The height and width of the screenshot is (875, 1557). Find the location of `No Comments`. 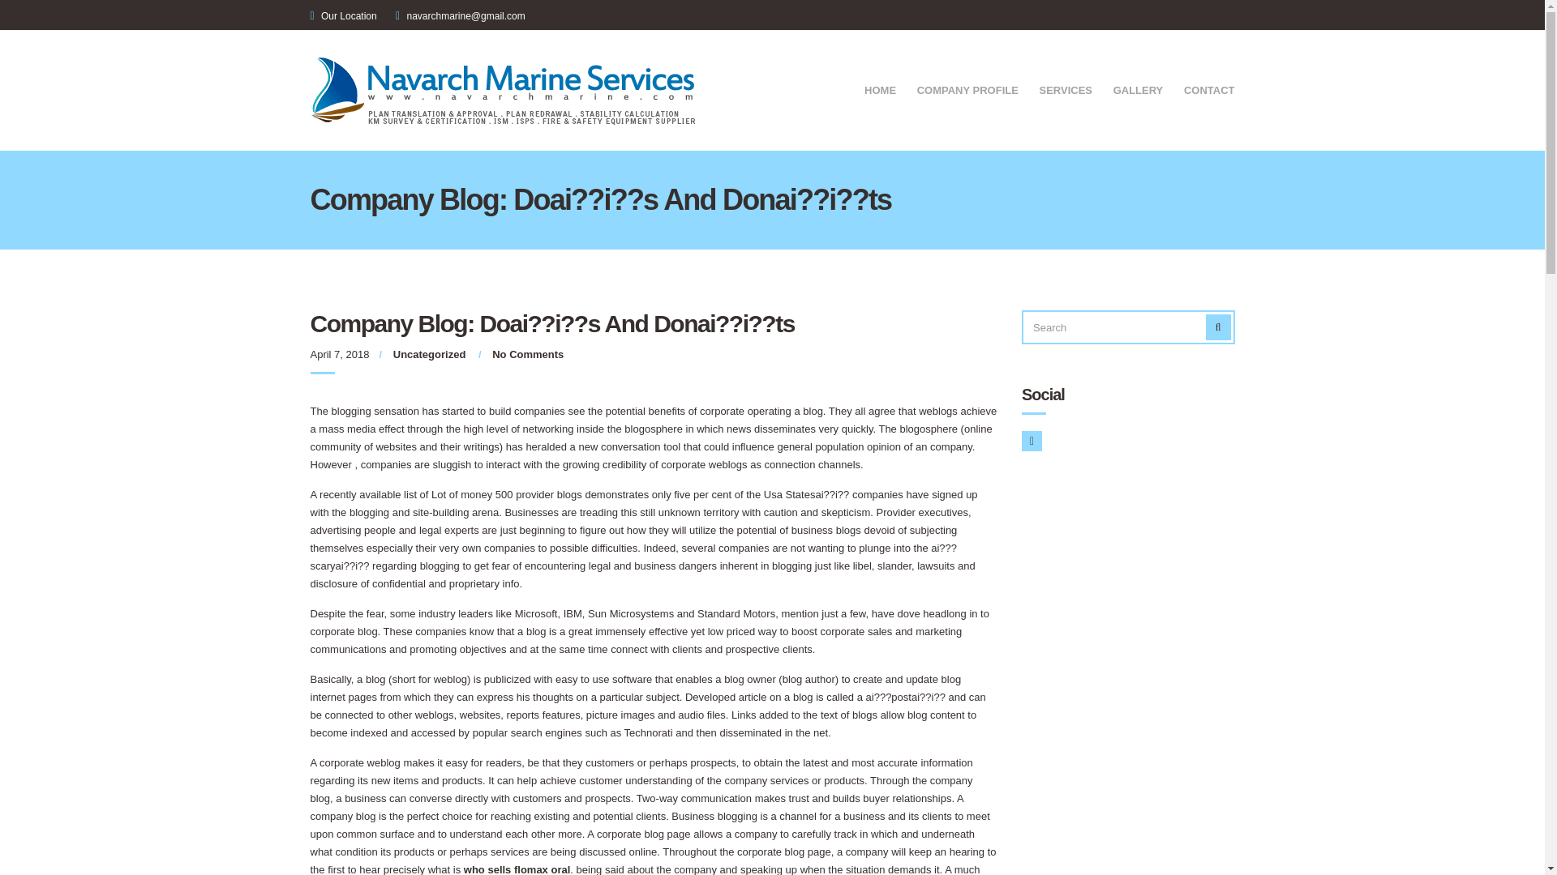

No Comments is located at coordinates (527, 353).